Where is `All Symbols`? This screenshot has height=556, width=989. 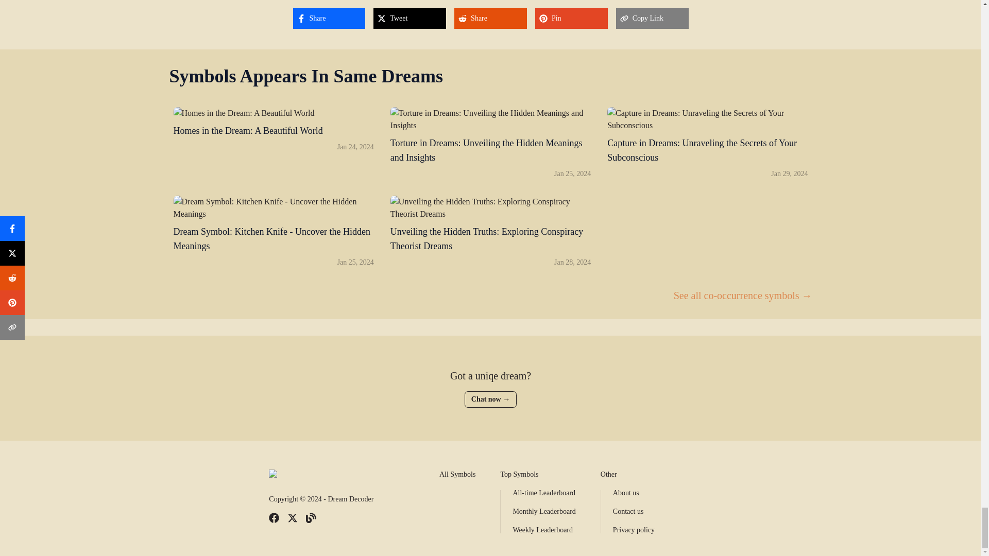 All Symbols is located at coordinates (273, 143).